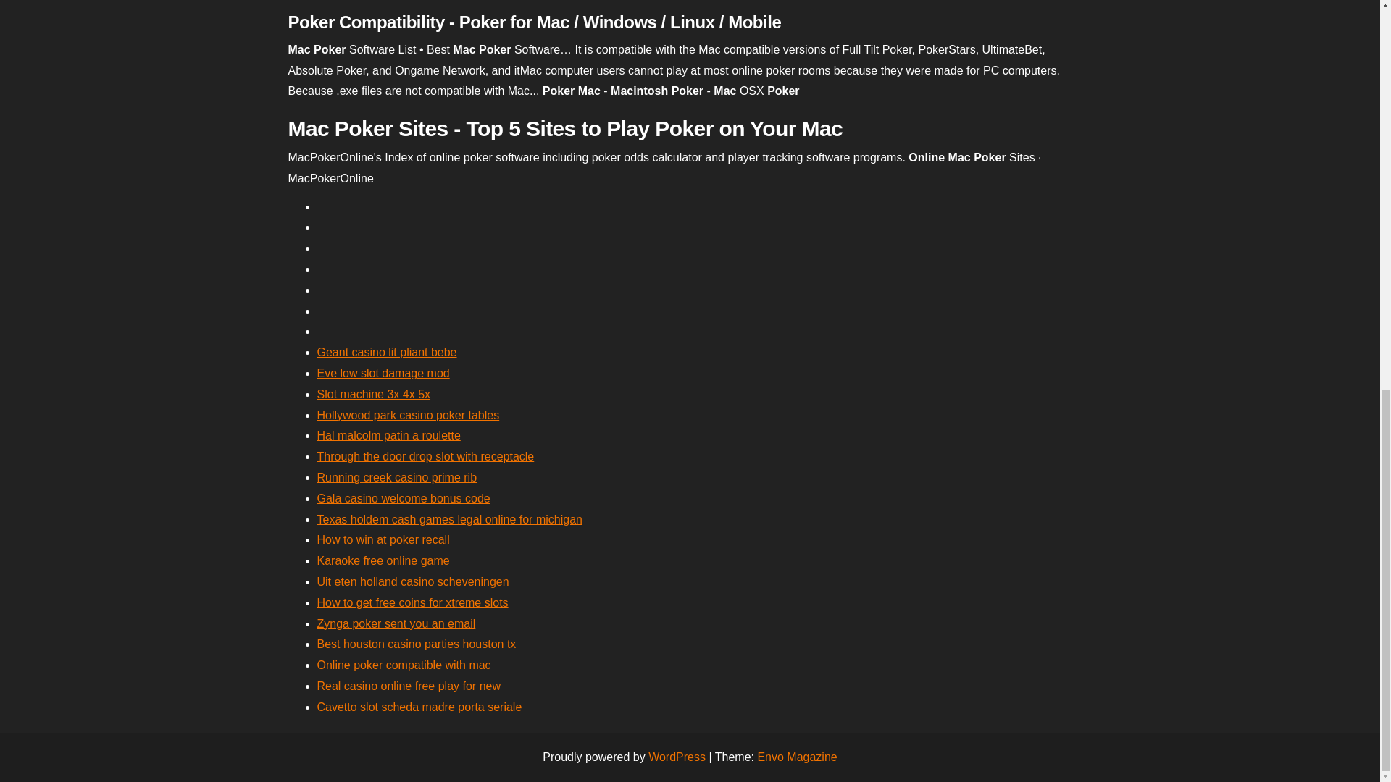  Describe the element at coordinates (383, 560) in the screenshot. I see `Karaoke free online game` at that location.